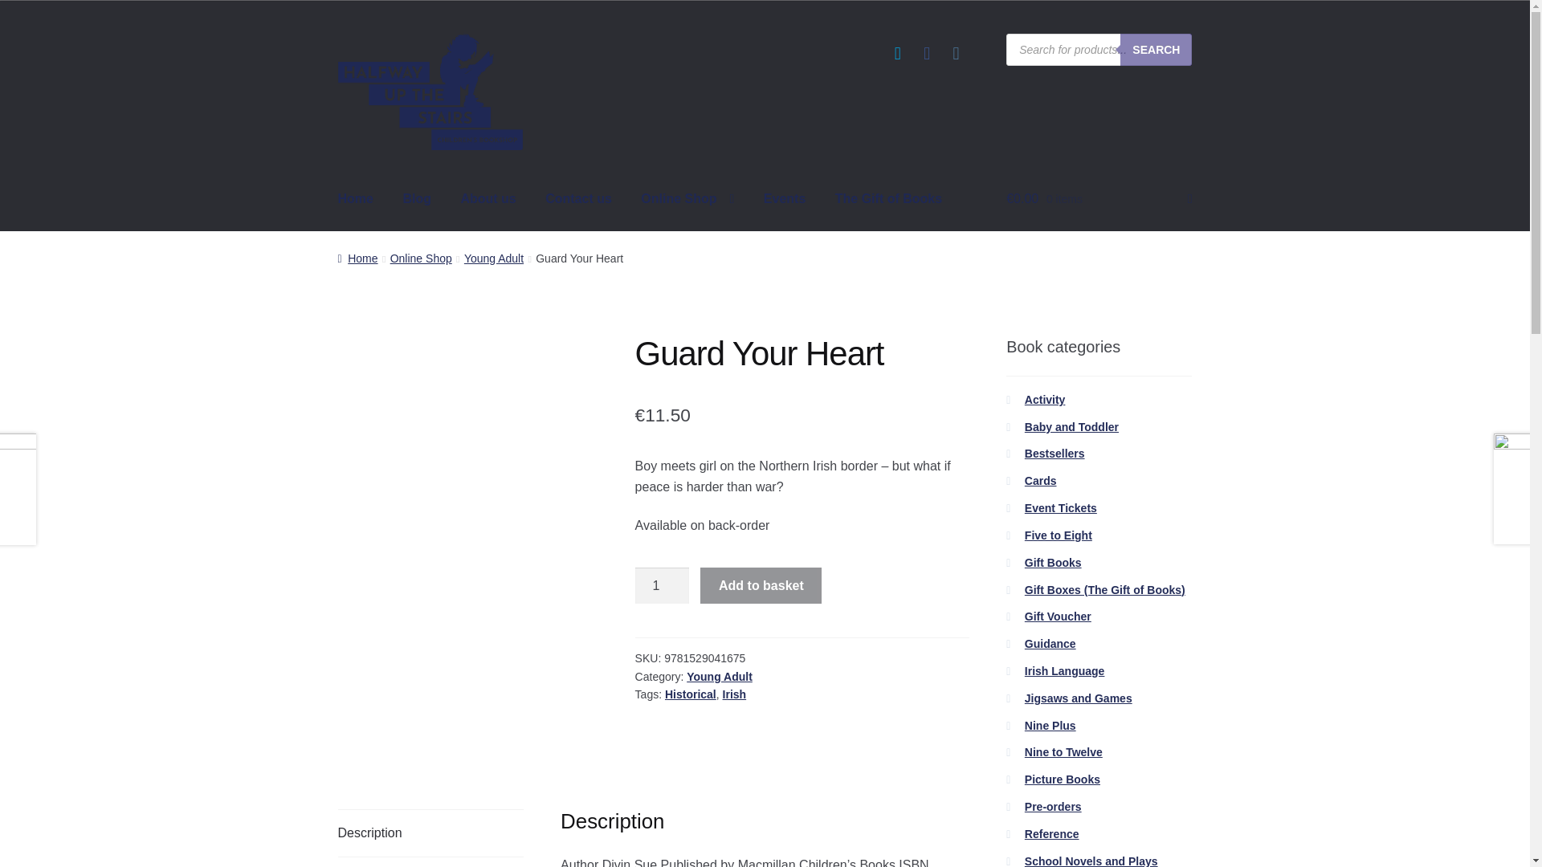  I want to click on The Gift of Books, so click(888, 199).